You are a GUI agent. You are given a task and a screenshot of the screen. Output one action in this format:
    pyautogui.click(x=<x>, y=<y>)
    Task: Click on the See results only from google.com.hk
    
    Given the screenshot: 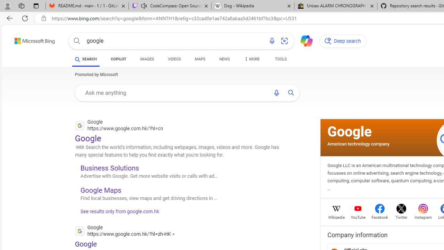 What is the action you would take?
    pyautogui.click(x=117, y=213)
    